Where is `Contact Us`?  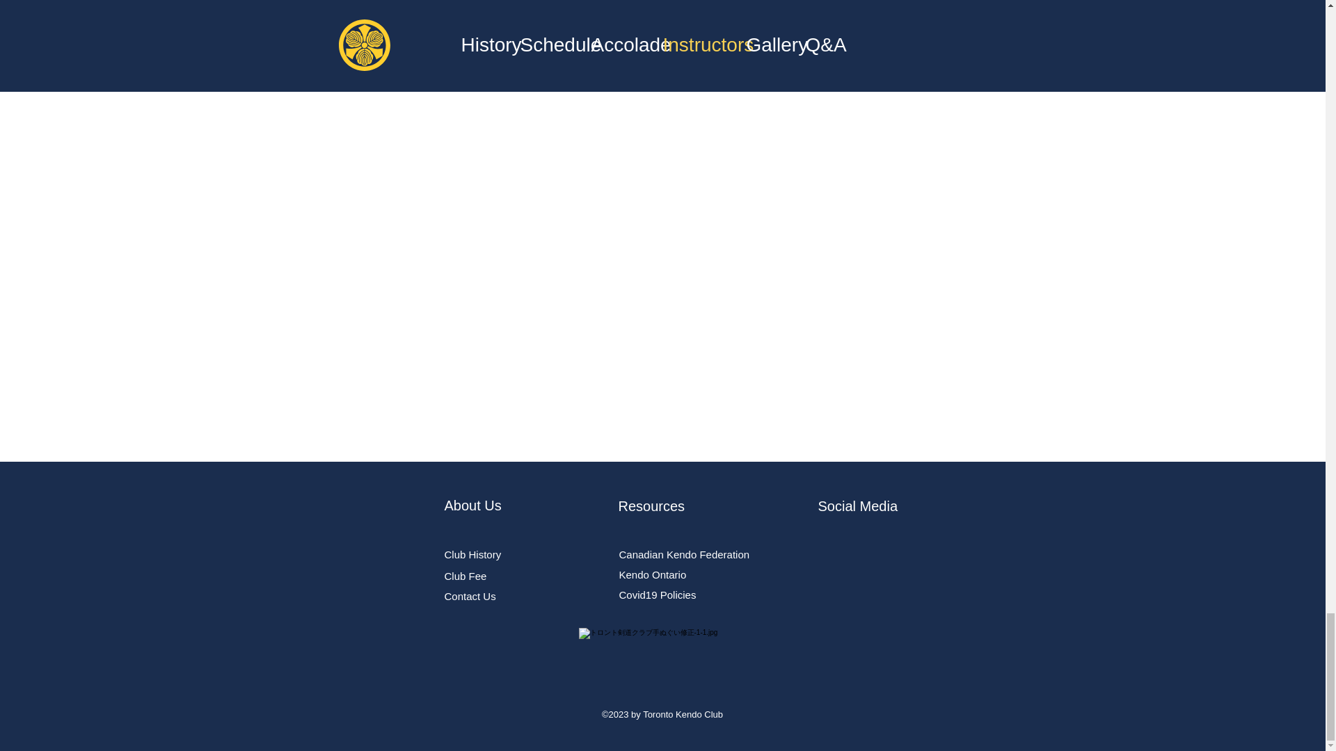
Contact Us is located at coordinates (469, 596).